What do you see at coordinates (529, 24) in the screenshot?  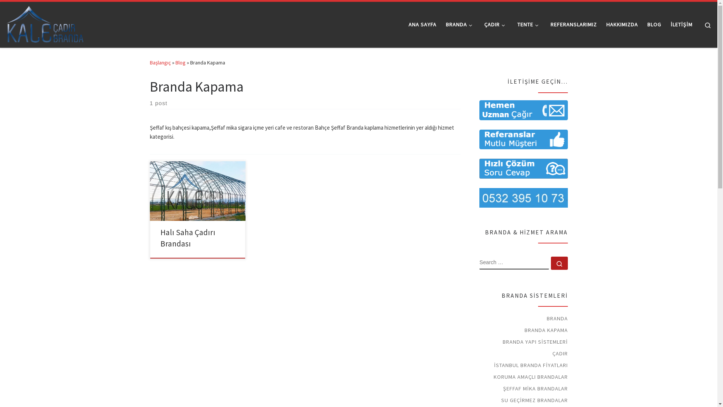 I see `TENTE` at bounding box center [529, 24].